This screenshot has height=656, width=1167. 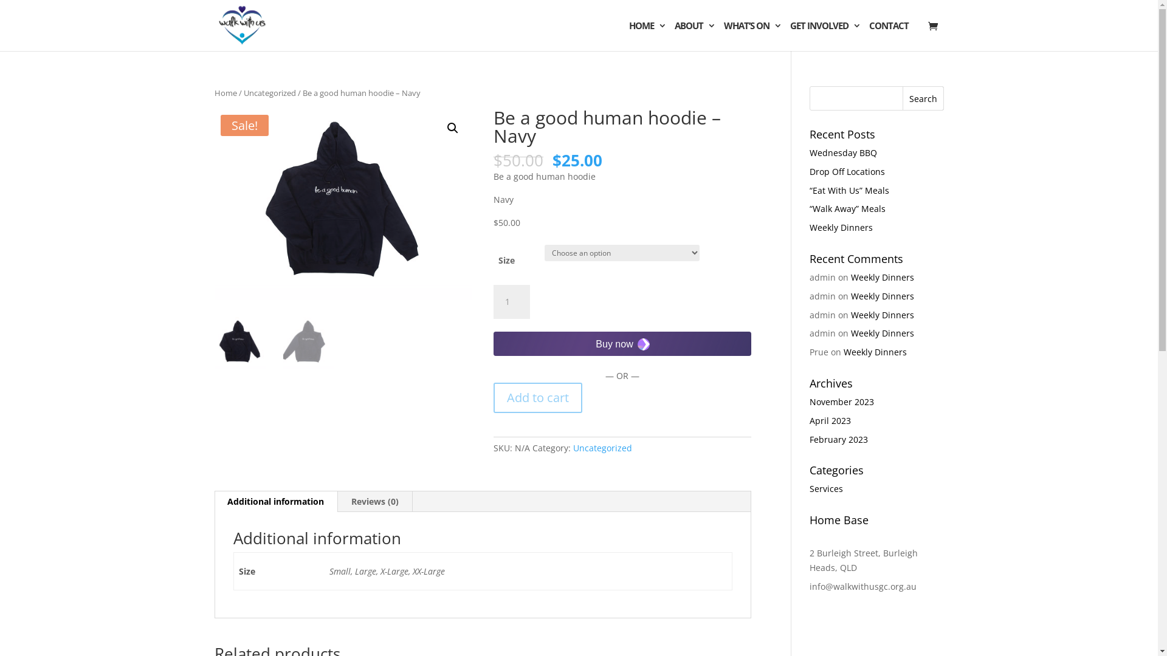 What do you see at coordinates (343, 205) in the screenshot?
I see `navy` at bounding box center [343, 205].